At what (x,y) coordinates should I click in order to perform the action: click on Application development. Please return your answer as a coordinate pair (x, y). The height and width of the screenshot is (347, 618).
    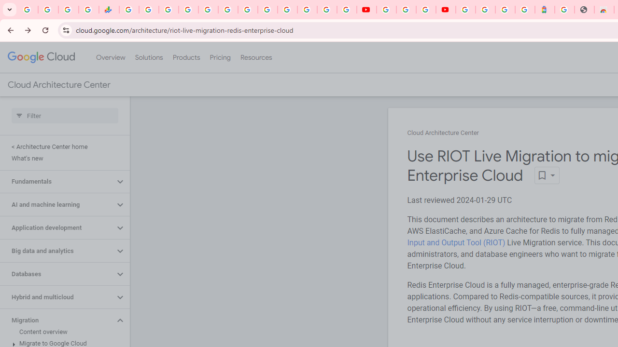
    Looking at the image, I should click on (57, 227).